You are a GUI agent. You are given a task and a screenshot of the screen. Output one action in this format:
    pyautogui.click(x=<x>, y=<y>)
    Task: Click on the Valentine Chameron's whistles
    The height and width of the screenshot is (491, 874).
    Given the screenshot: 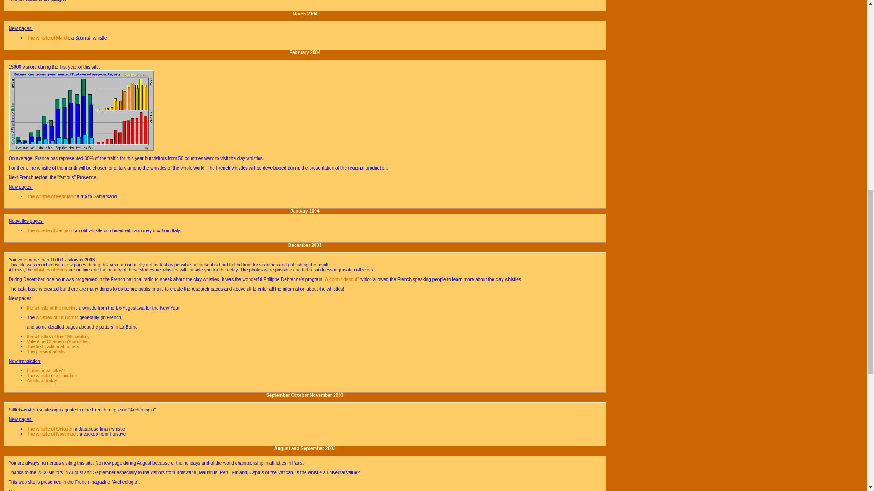 What is the action you would take?
    pyautogui.click(x=58, y=342)
    